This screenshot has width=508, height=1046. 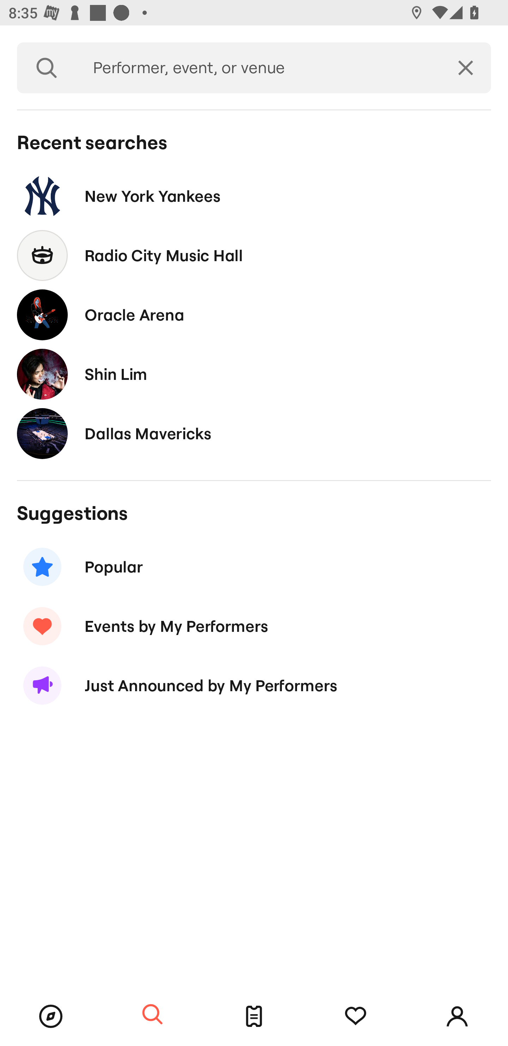 What do you see at coordinates (457, 1016) in the screenshot?
I see `Account` at bounding box center [457, 1016].